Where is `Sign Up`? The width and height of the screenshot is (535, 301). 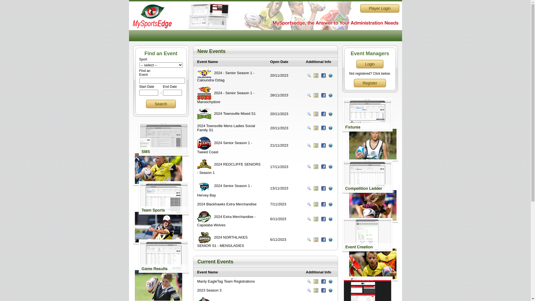
Sign Up is located at coordinates (330, 219).